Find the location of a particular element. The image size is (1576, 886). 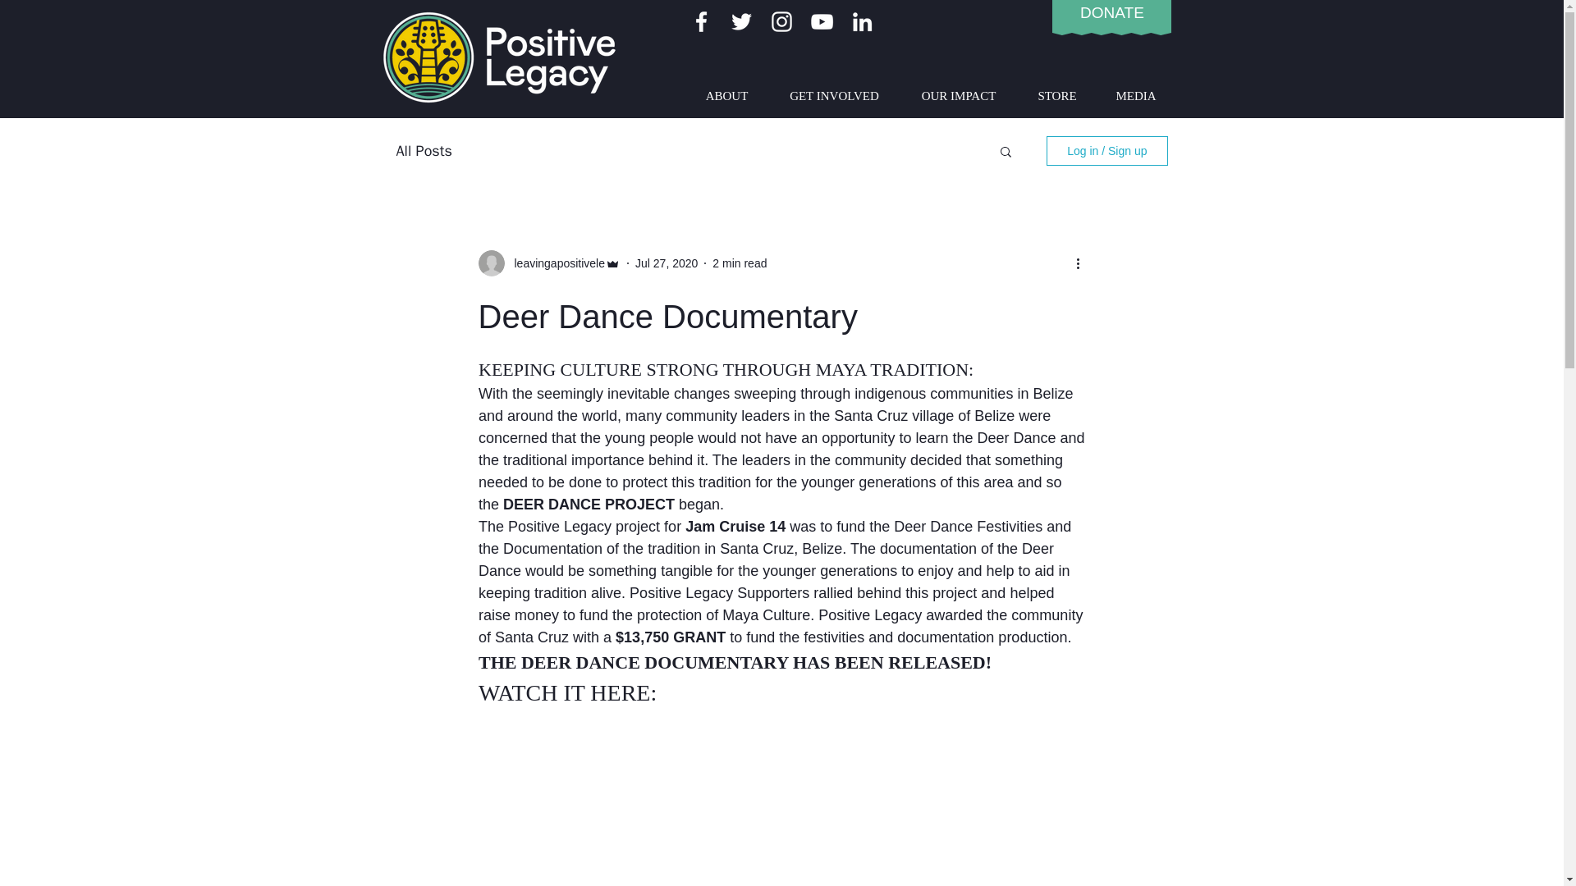

All Posts is located at coordinates (423, 150).